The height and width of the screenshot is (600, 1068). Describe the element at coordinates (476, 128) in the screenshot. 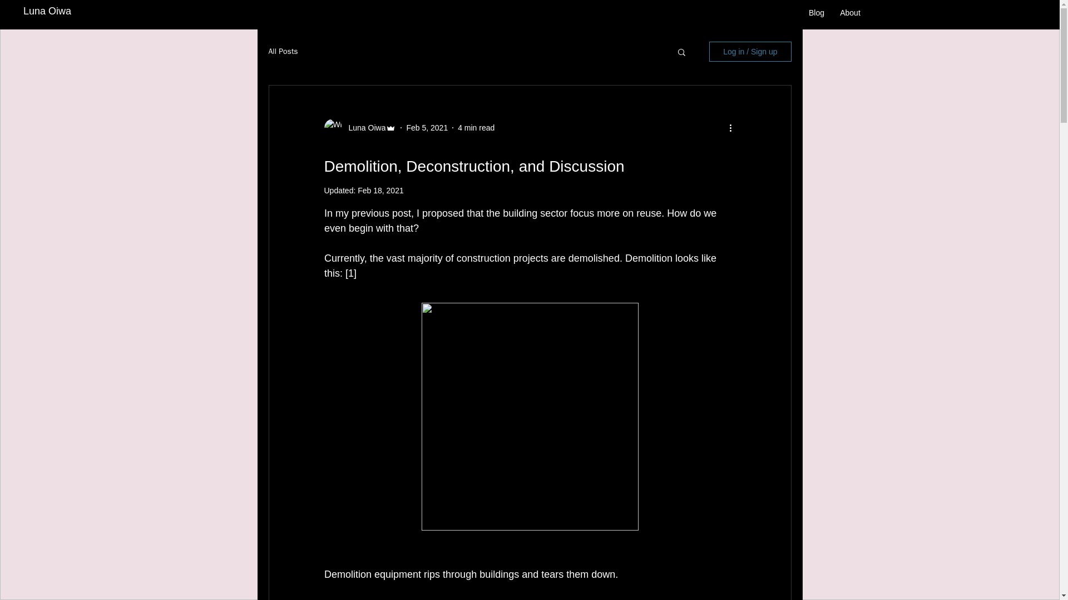

I see `4 min read` at that location.